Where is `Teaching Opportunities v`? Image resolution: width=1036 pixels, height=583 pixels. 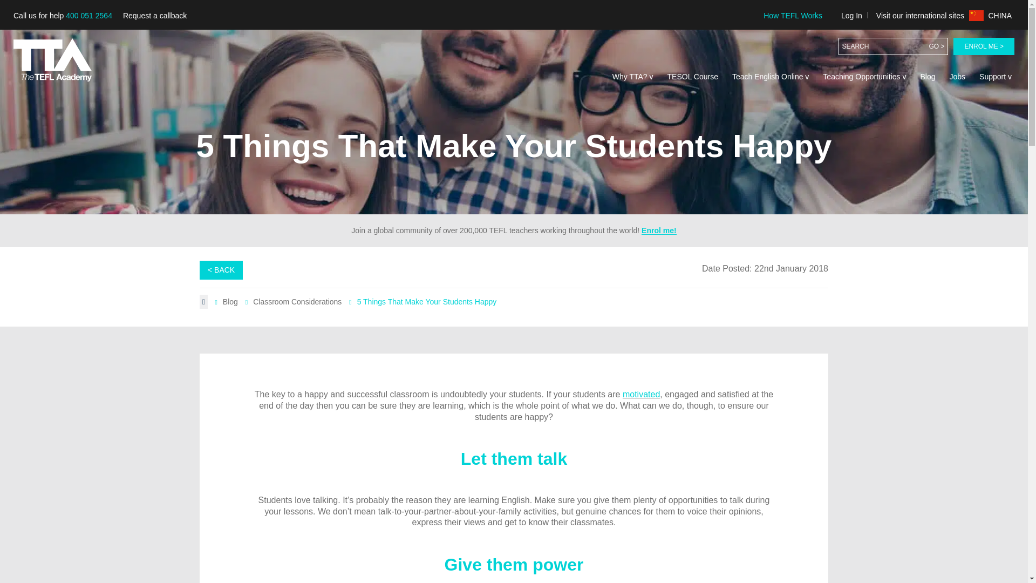 Teaching Opportunities v is located at coordinates (864, 77).